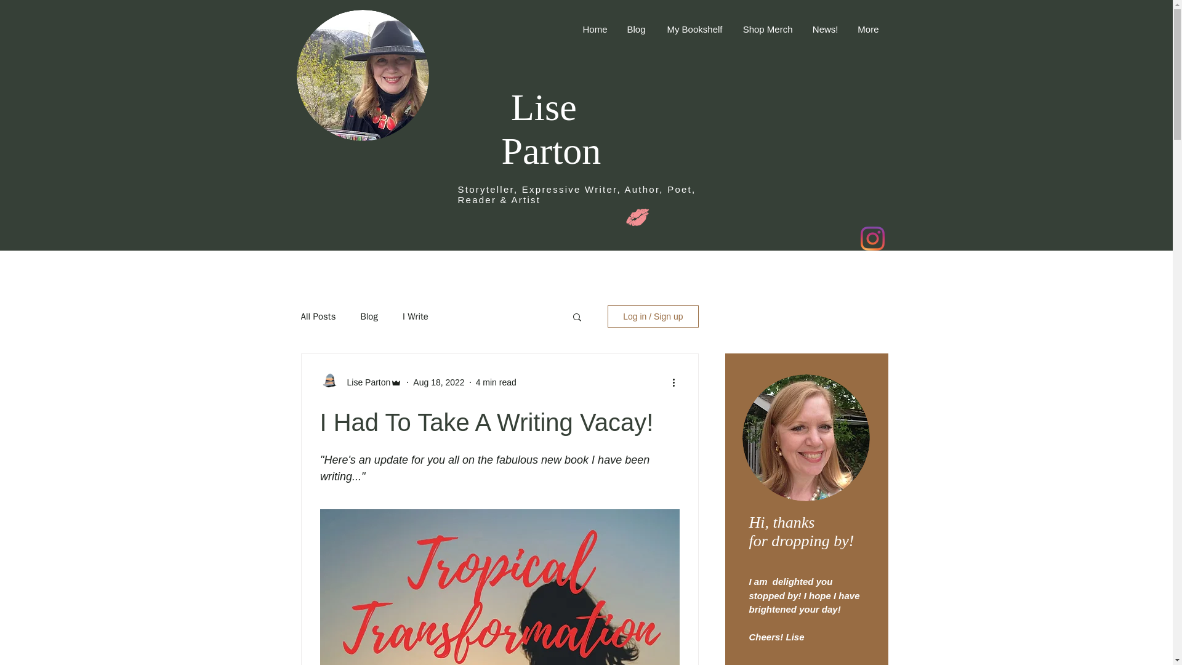  Describe the element at coordinates (368, 316) in the screenshot. I see `Blog` at that location.